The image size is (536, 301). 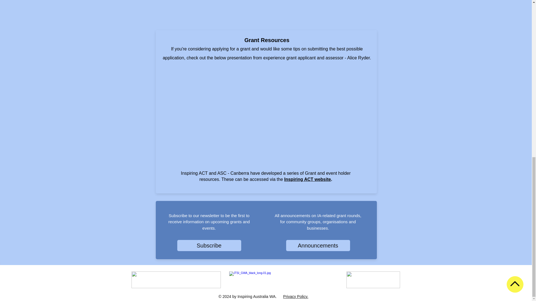 What do you see at coordinates (318, 245) in the screenshot?
I see `Announcements` at bounding box center [318, 245].